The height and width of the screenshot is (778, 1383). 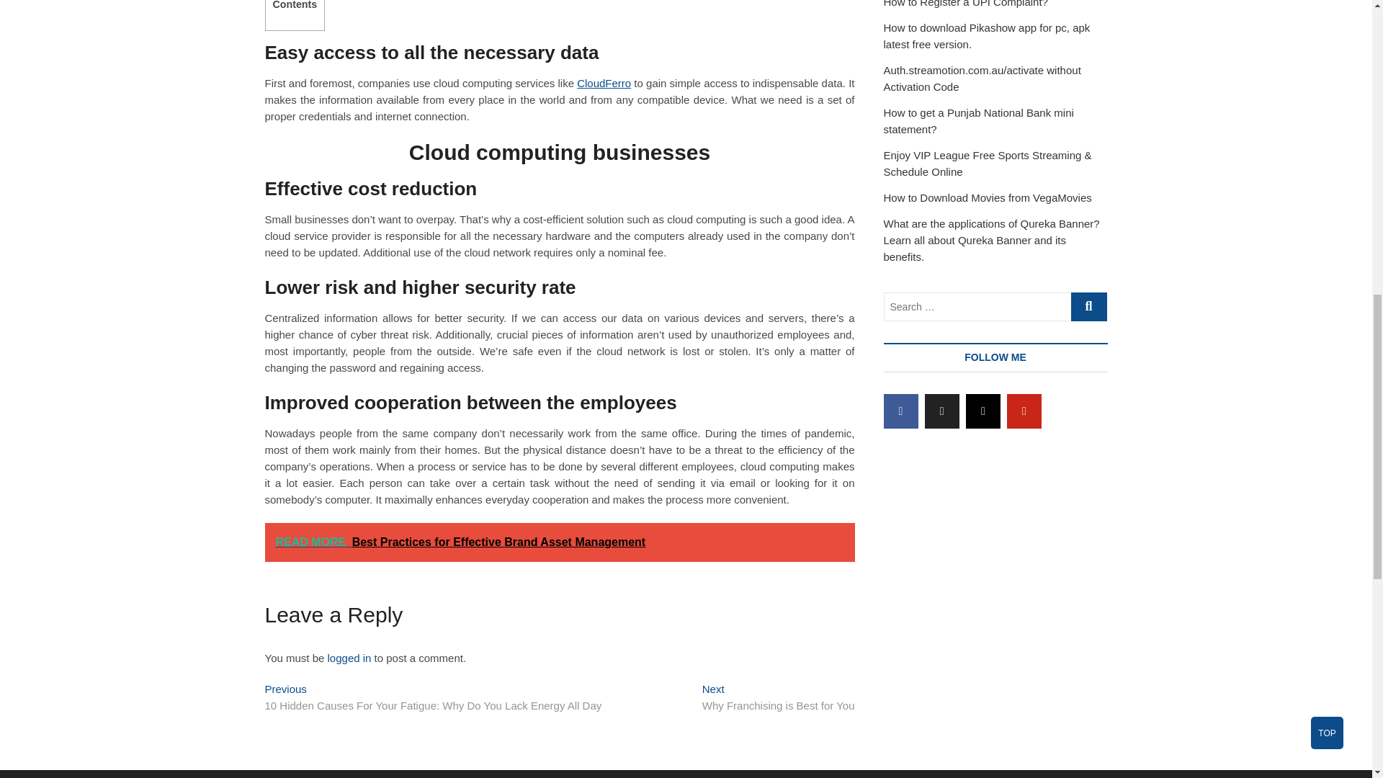 I want to click on Facebook, so click(x=350, y=658).